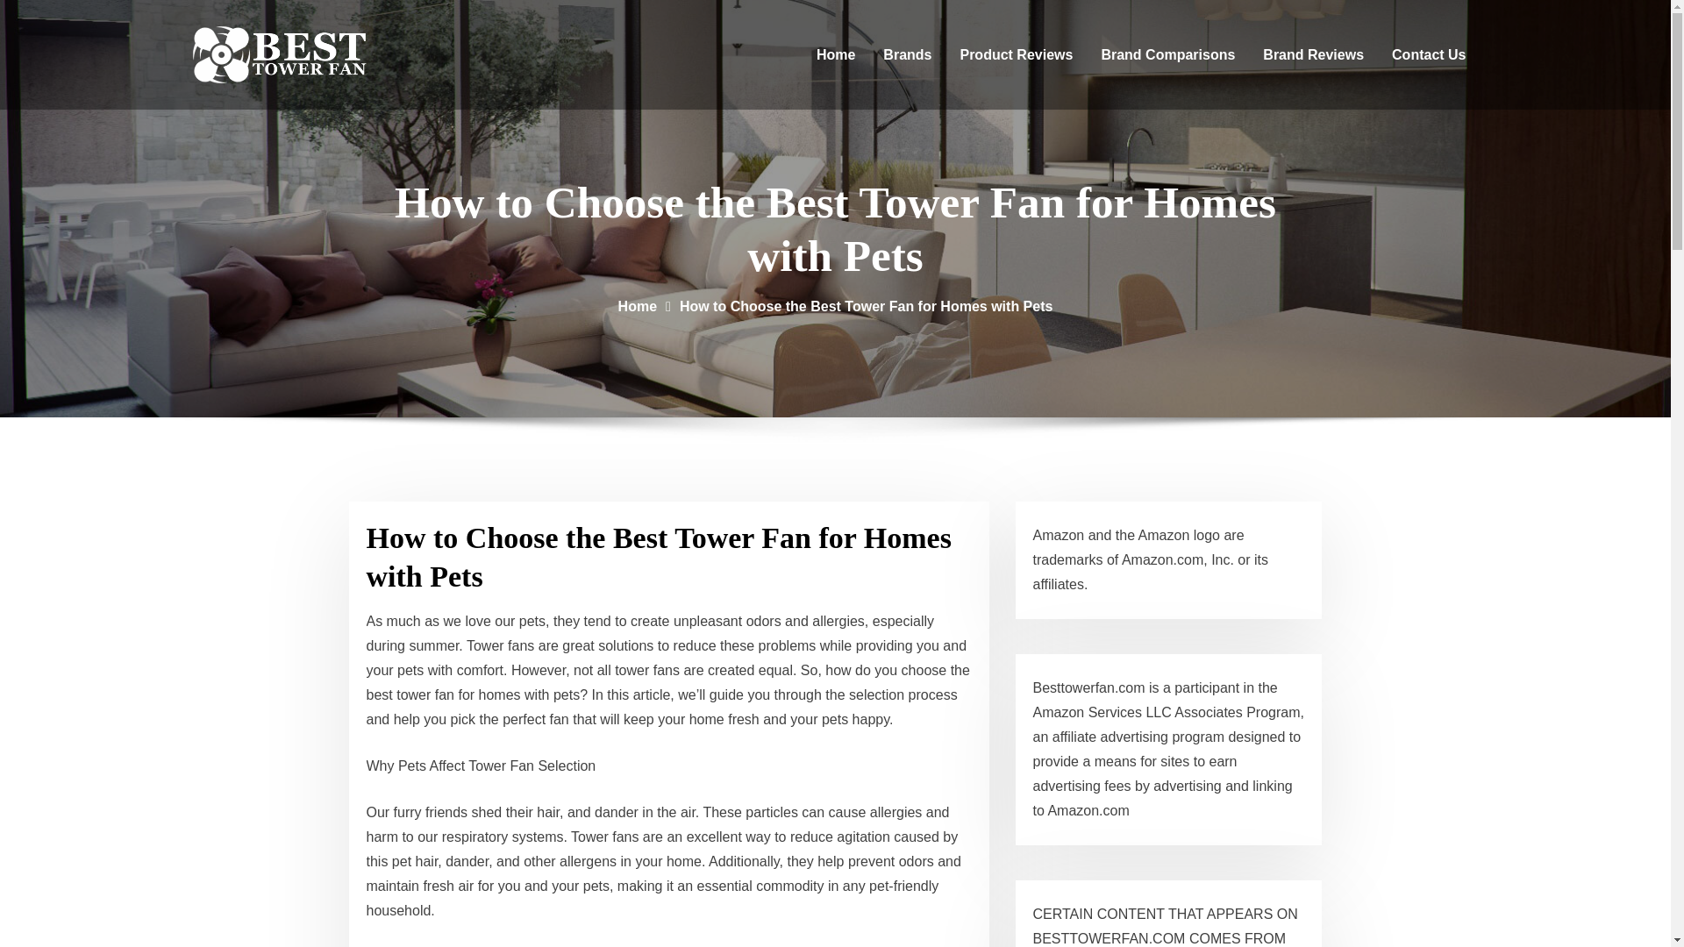 This screenshot has height=947, width=1684. What do you see at coordinates (1428, 54) in the screenshot?
I see `Contact Us` at bounding box center [1428, 54].